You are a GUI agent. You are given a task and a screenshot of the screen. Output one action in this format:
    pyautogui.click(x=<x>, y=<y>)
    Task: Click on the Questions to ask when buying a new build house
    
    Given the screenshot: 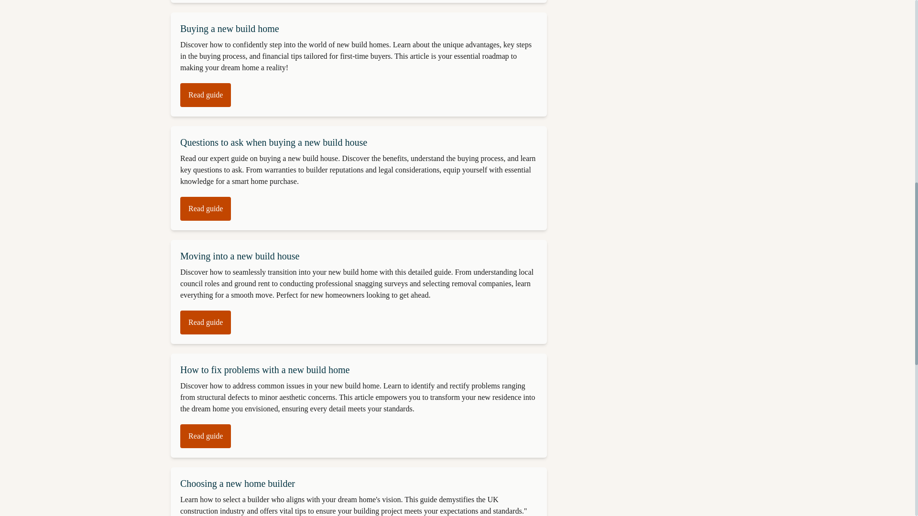 What is the action you would take?
    pyautogui.click(x=273, y=142)
    